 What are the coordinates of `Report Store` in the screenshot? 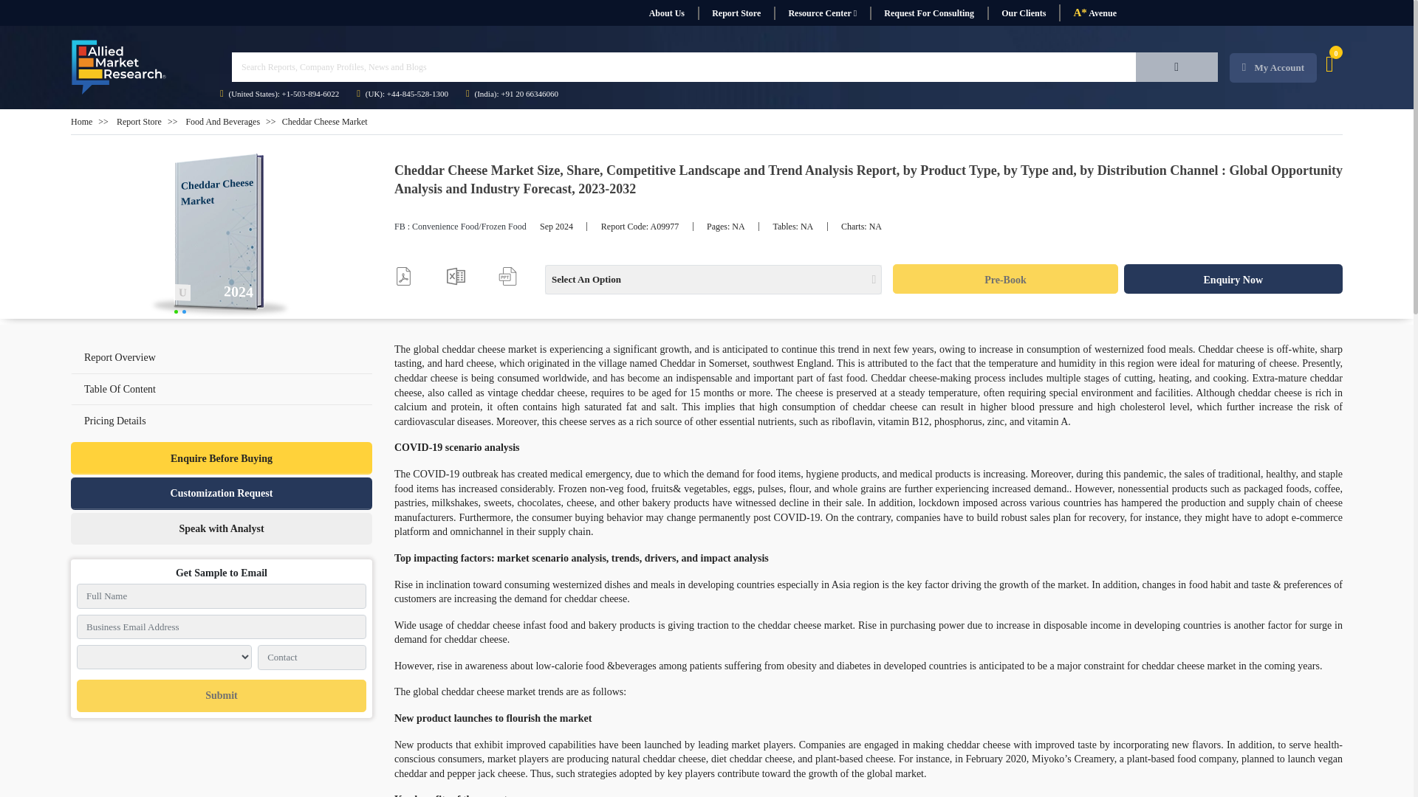 It's located at (139, 121).